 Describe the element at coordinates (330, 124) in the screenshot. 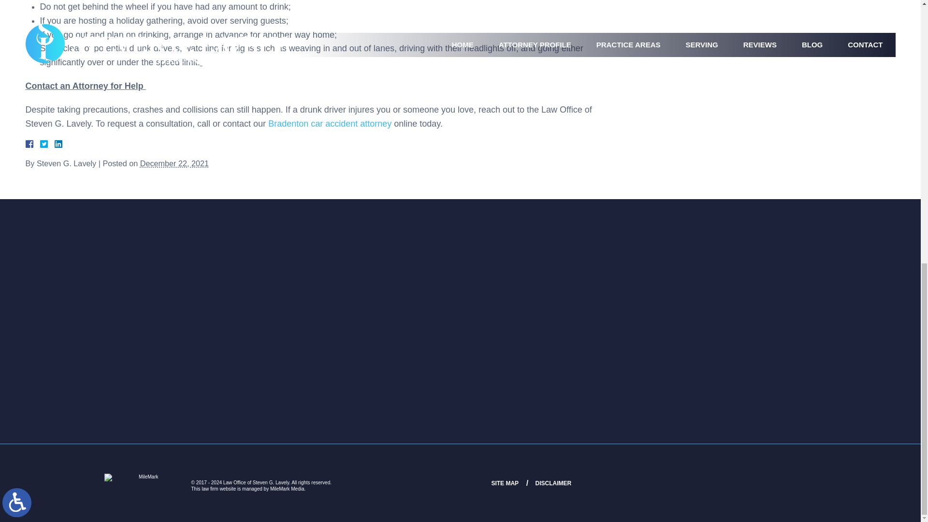

I see `Bradenton car accident attorney` at that location.